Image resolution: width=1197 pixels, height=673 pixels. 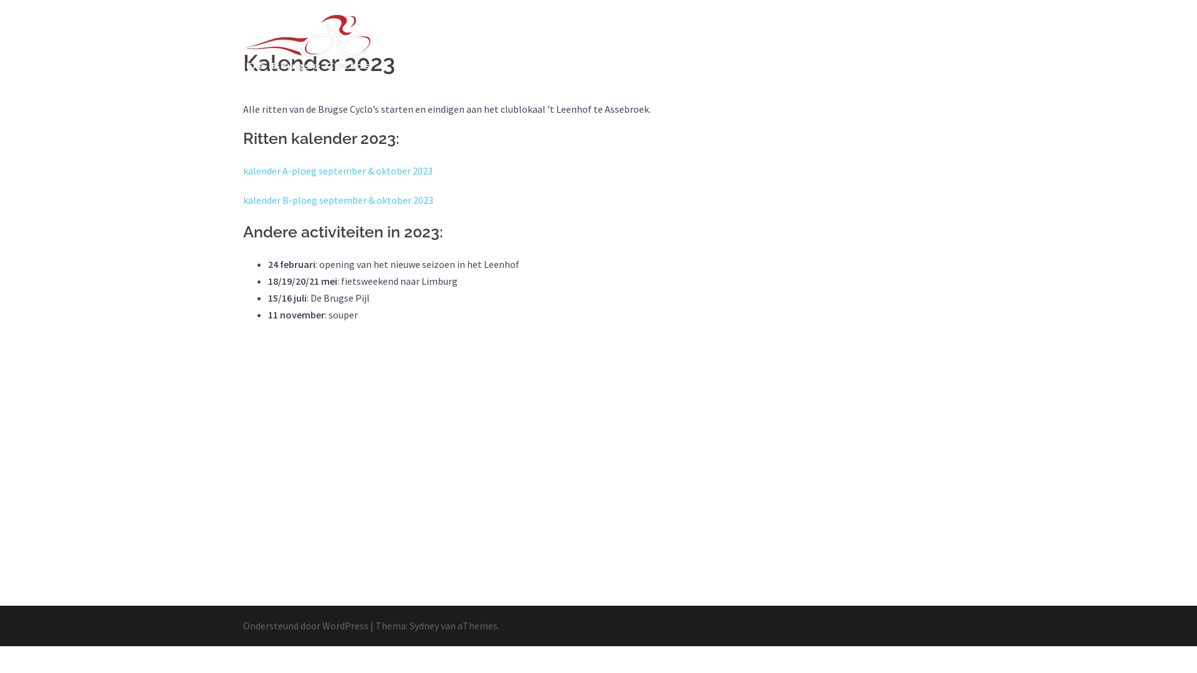 I want to click on Contact, so click(x=929, y=42).